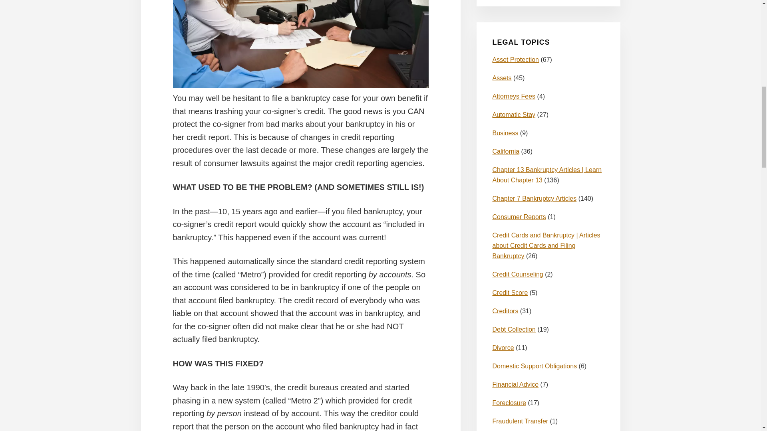  I want to click on Credit Score, so click(510, 292).